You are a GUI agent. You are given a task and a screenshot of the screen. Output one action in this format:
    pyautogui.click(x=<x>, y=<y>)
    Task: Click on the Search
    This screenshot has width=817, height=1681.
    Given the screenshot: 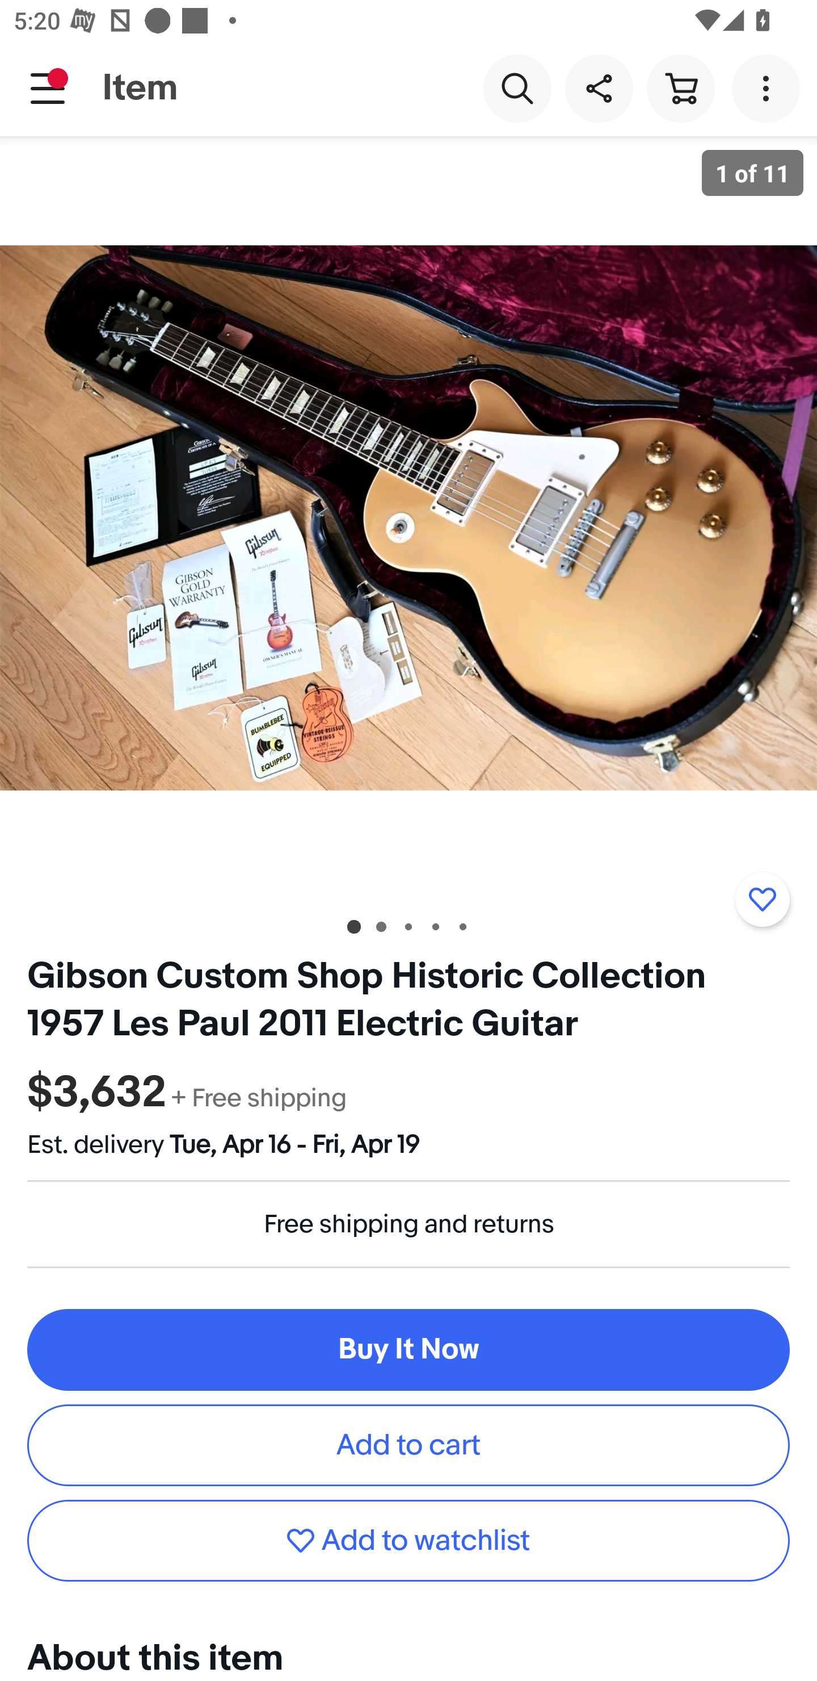 What is the action you would take?
    pyautogui.click(x=517, y=87)
    